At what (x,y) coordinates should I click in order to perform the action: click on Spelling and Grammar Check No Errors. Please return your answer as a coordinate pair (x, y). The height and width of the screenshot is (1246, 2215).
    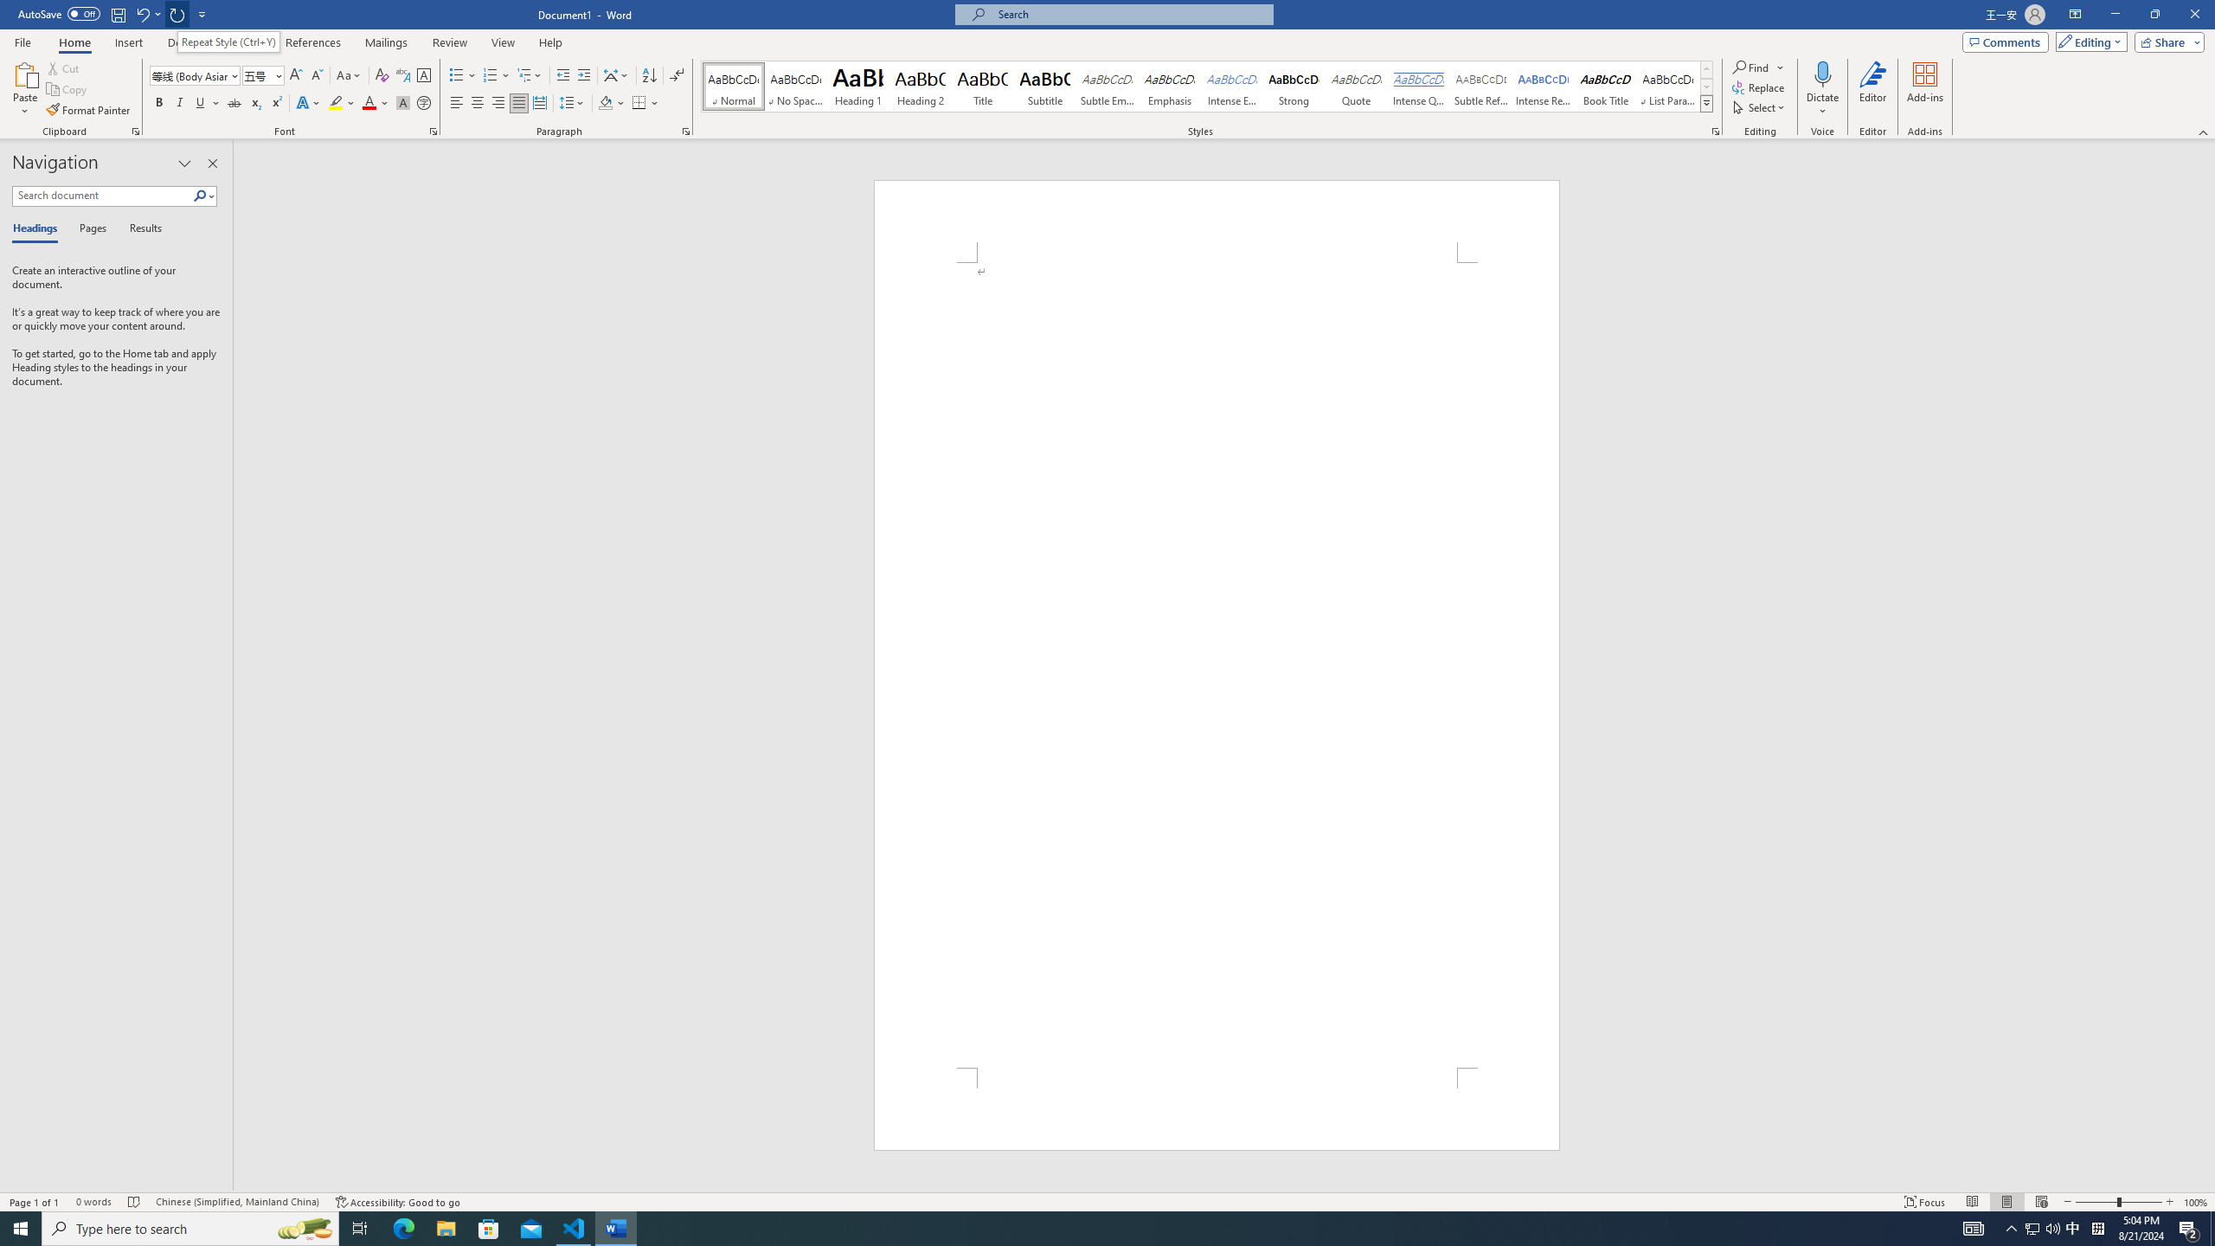
    Looking at the image, I should click on (135, 1202).